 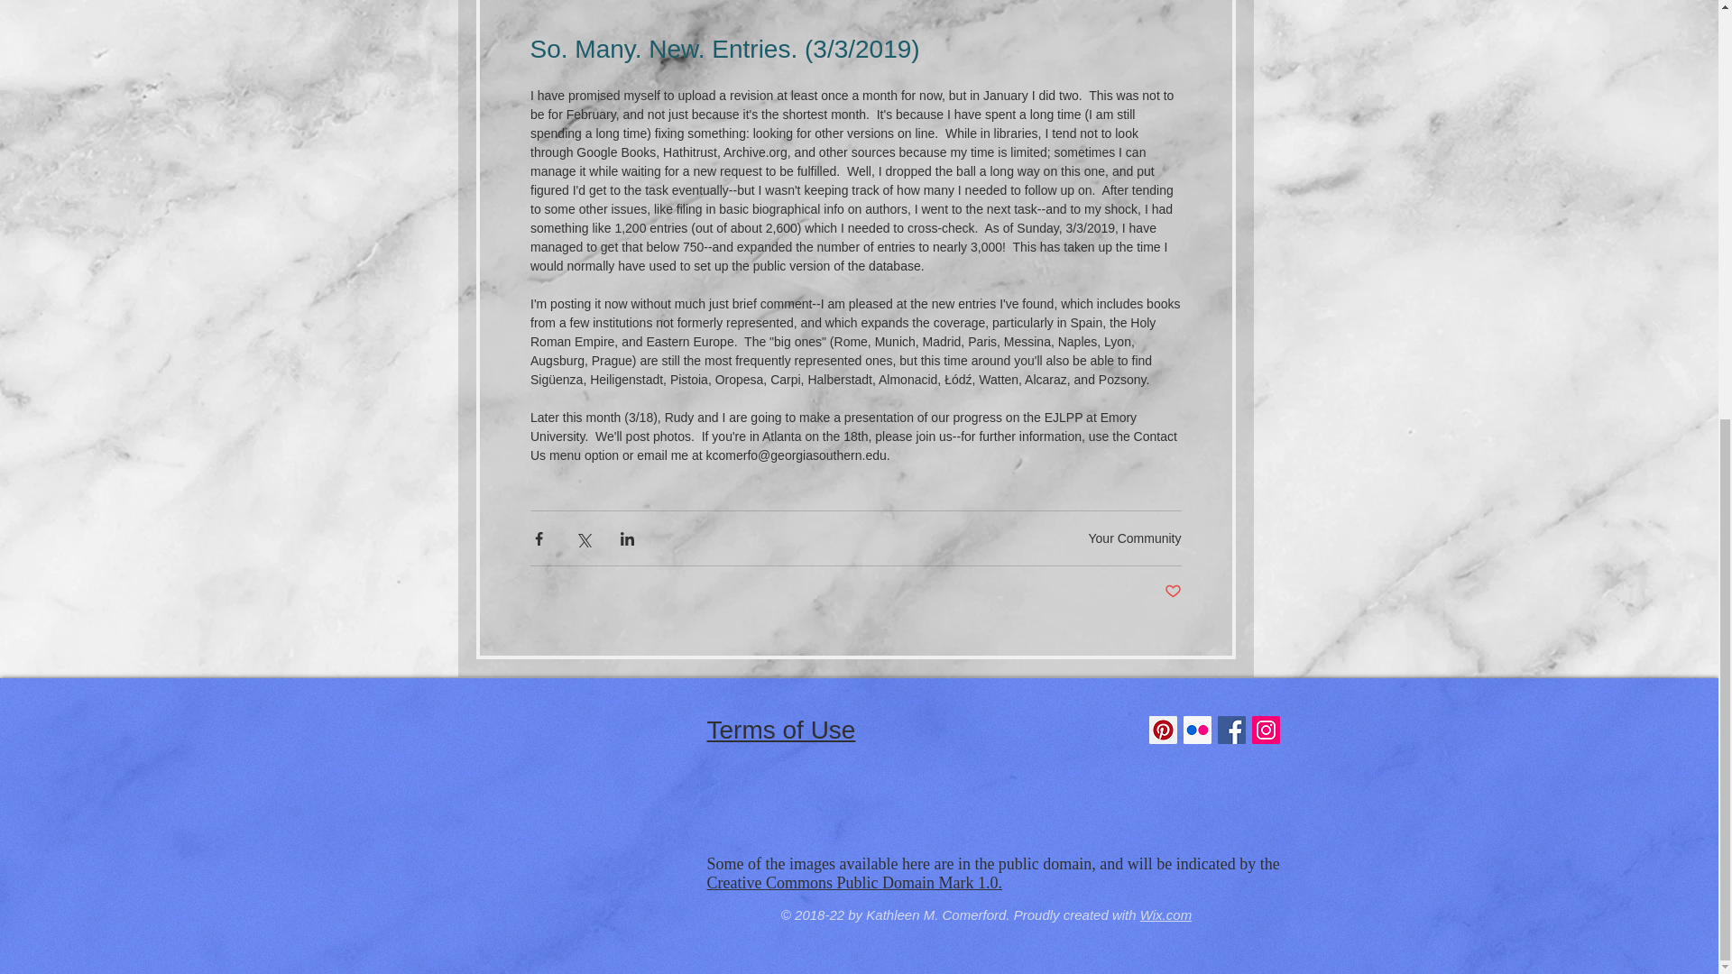 What do you see at coordinates (1165, 914) in the screenshot?
I see `Wix.com` at bounding box center [1165, 914].